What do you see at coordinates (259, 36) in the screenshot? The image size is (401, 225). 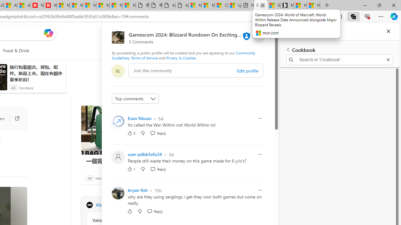 I see `close` at bounding box center [259, 36].